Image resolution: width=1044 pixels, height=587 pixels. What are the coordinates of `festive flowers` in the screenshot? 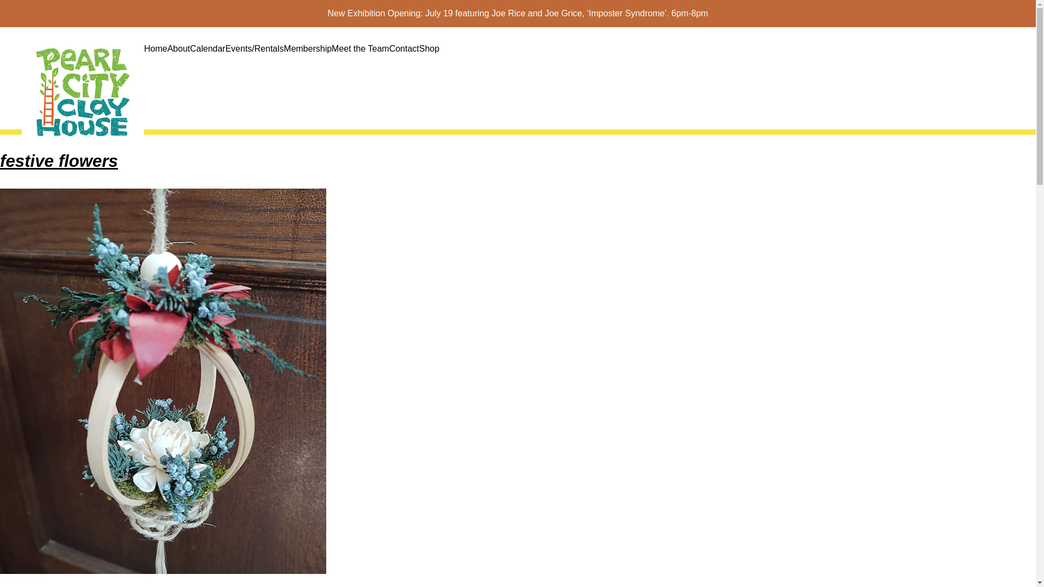 It's located at (59, 161).